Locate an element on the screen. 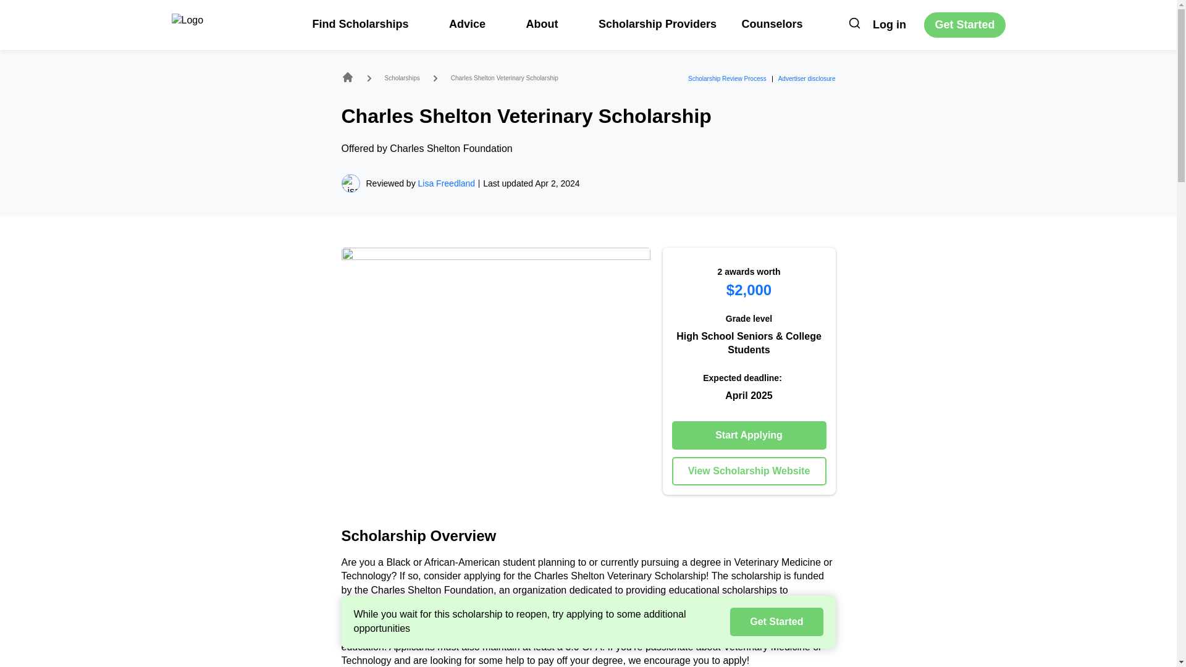 This screenshot has width=1186, height=667. Find Scholarships is located at coordinates (368, 23).